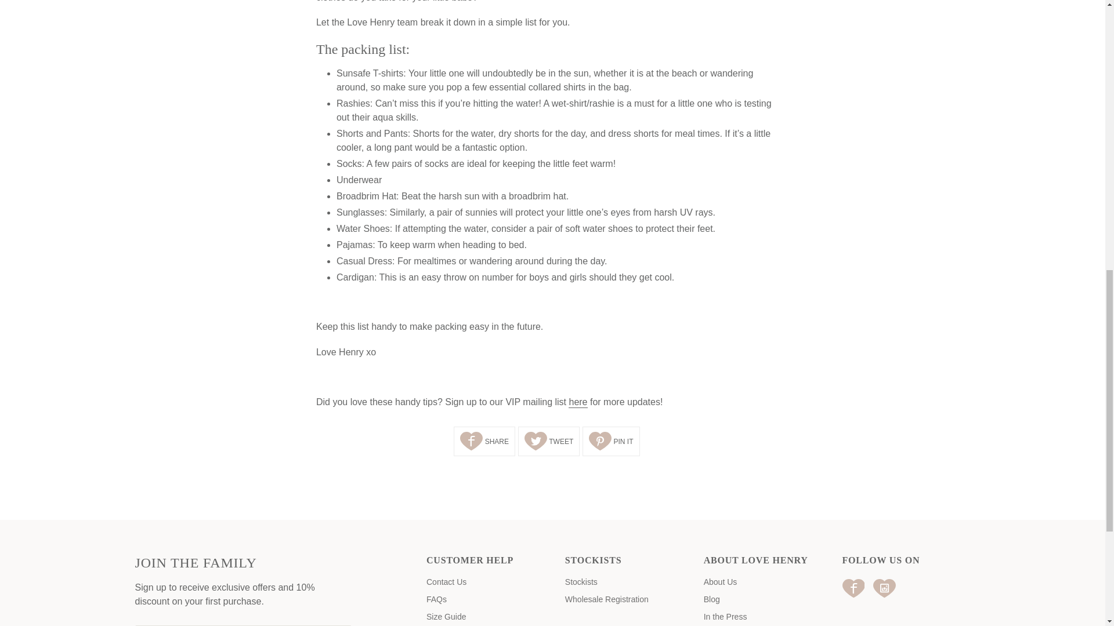 This screenshot has height=626, width=1114. Describe the element at coordinates (577, 402) in the screenshot. I see `Love Henry homepage` at that location.